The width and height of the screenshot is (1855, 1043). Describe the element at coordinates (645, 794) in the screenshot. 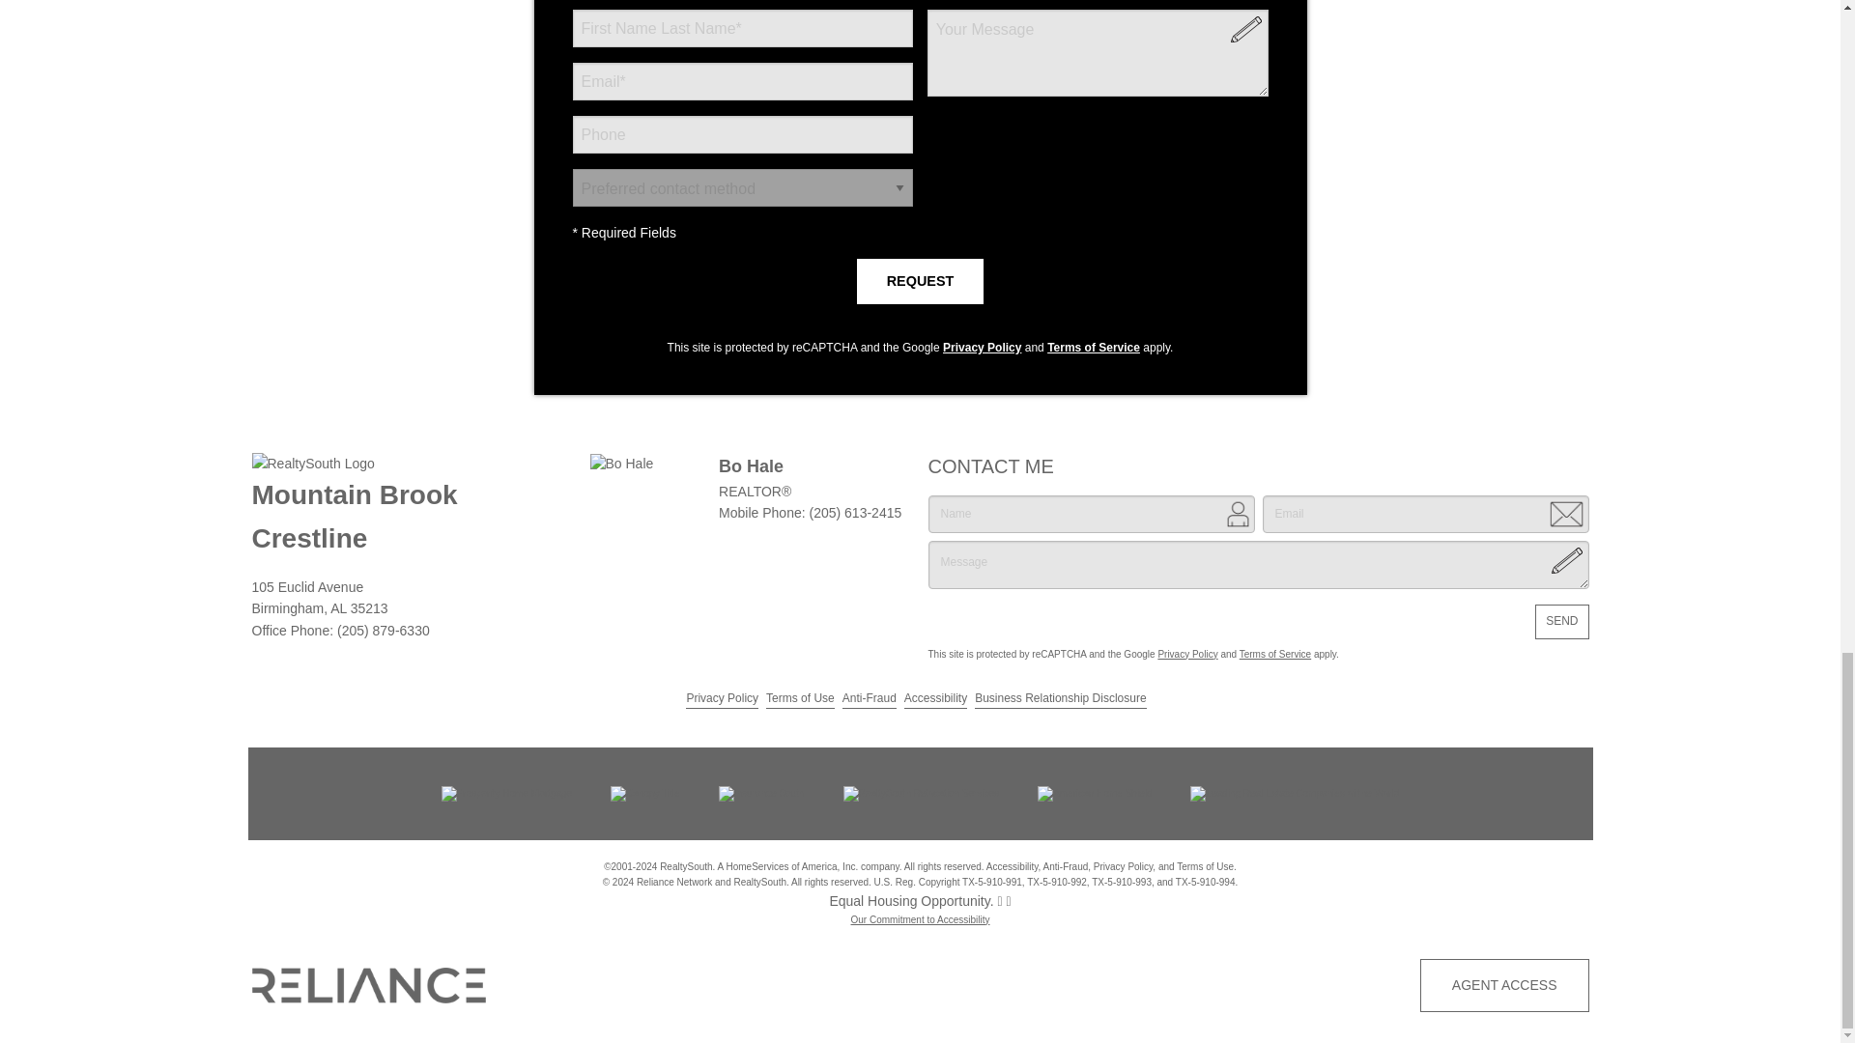

I see `Canopy Title` at that location.